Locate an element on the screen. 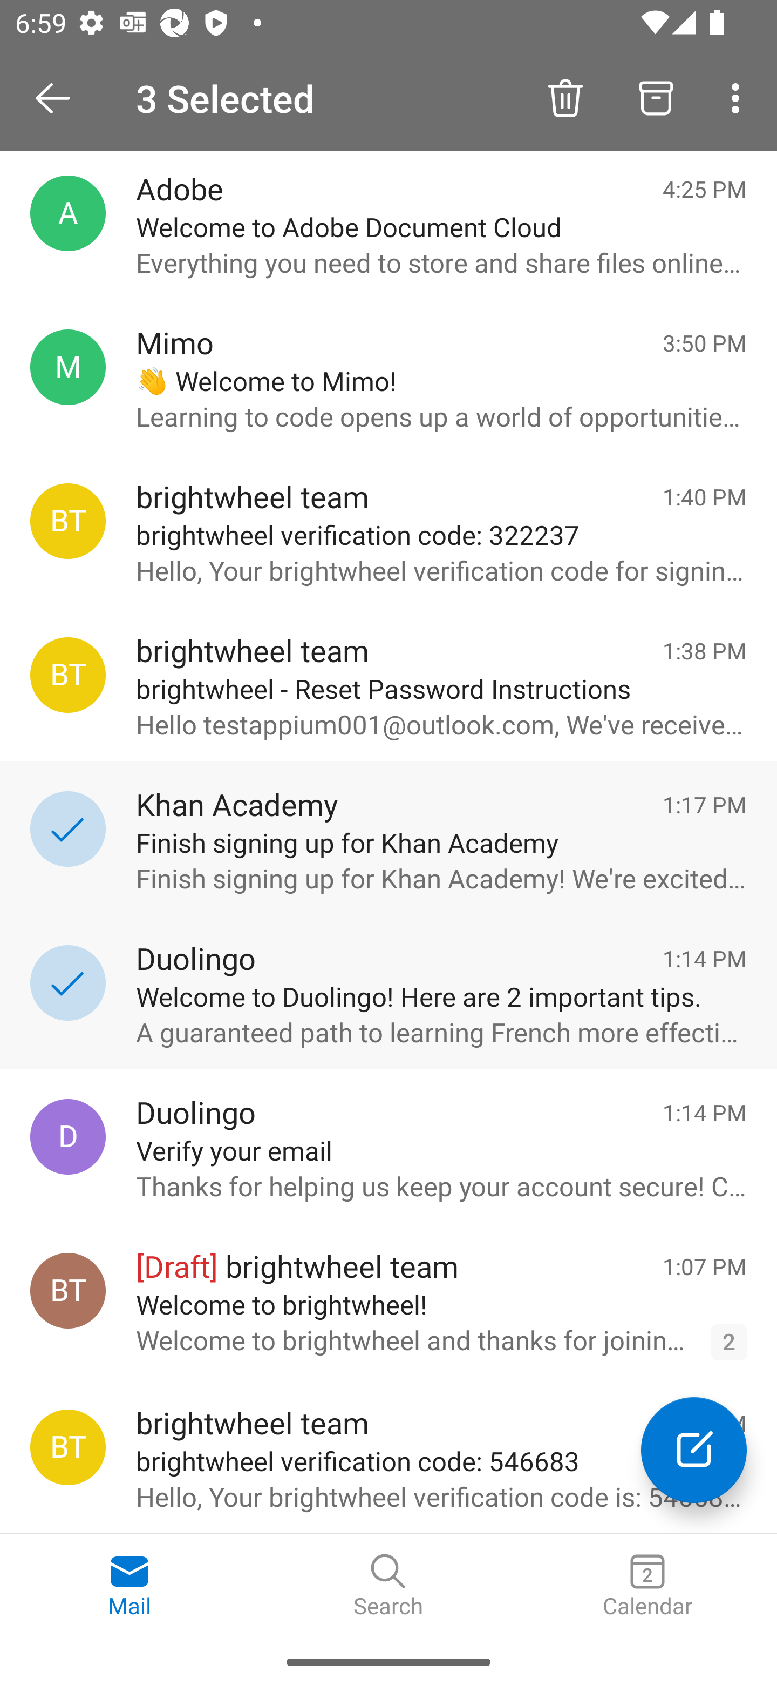 This screenshot has width=777, height=1685. Compose is located at coordinates (694, 1450).